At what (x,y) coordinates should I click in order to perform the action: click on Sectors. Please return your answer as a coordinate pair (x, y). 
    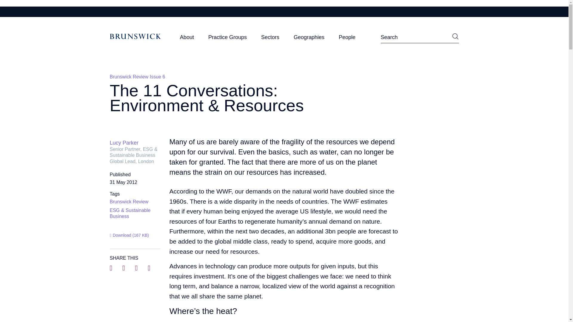
    Looking at the image, I should click on (270, 39).